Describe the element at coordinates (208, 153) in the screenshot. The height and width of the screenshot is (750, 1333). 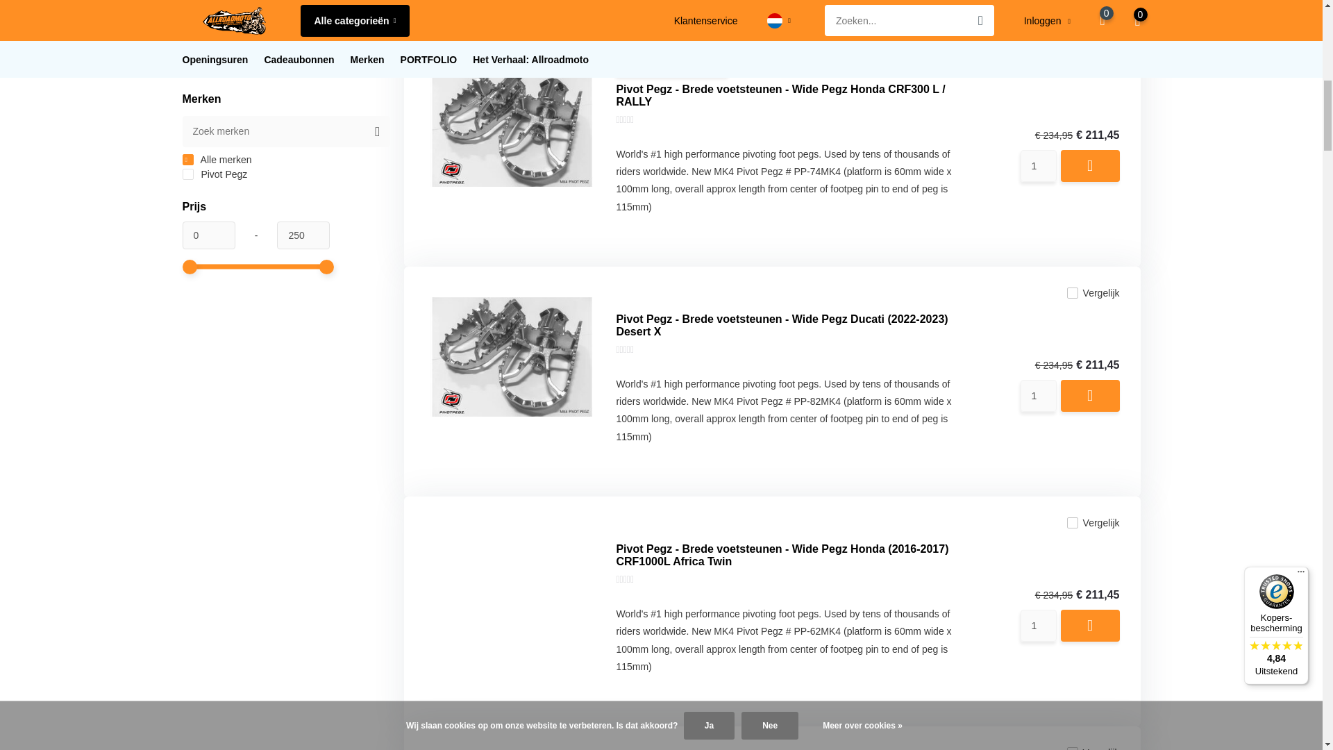
I see `0` at that location.